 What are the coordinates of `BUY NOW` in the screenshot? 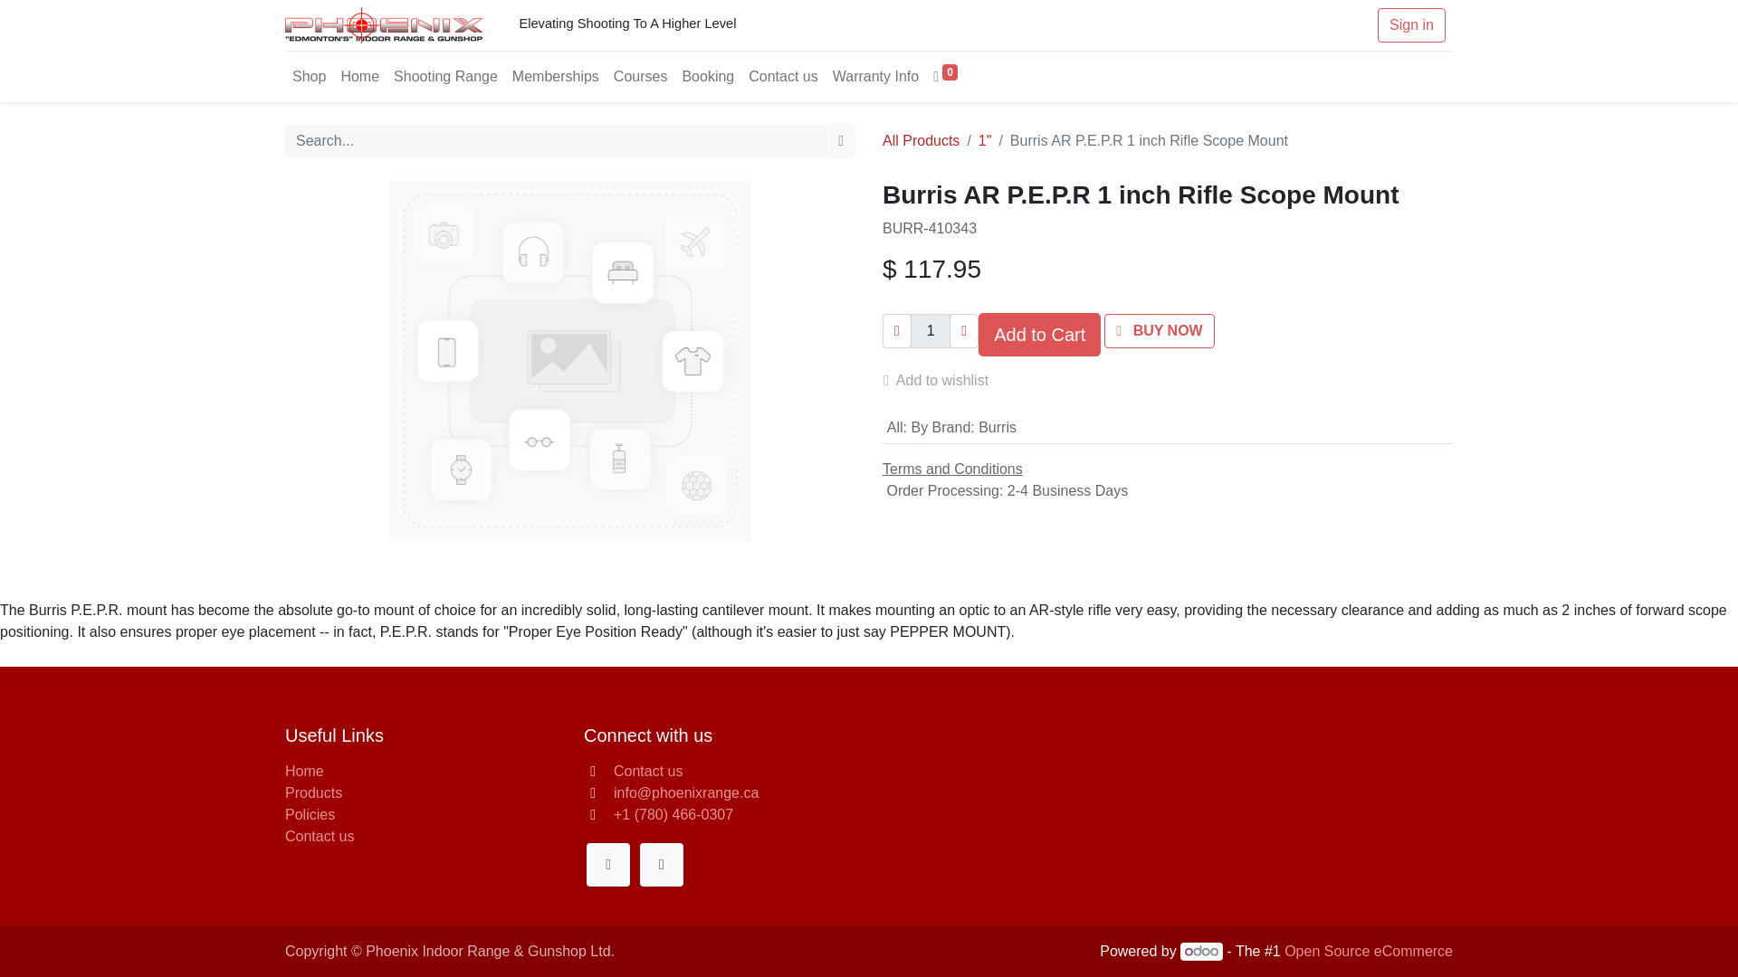 It's located at (1159, 330).